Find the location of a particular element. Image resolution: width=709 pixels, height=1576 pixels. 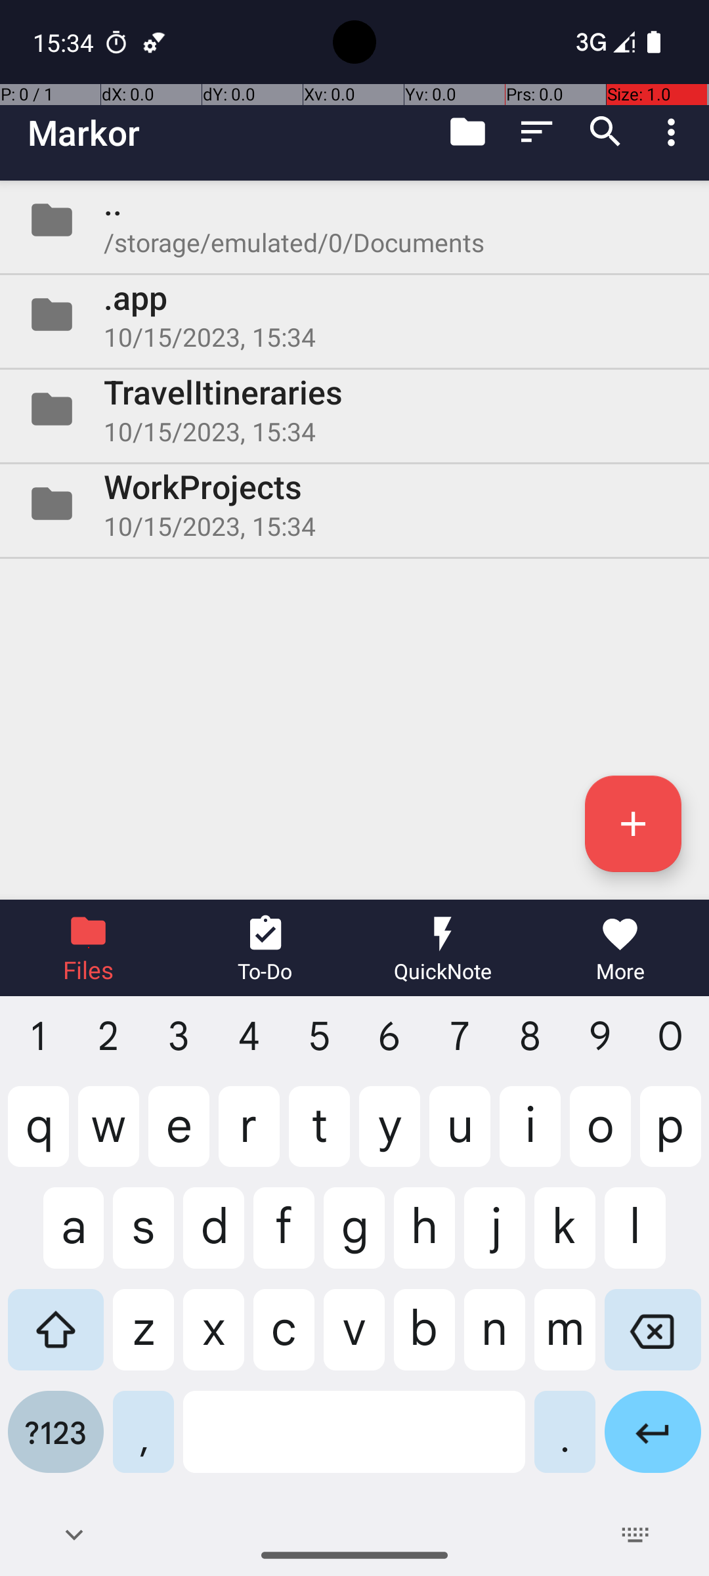

Folder TravelItineraries 10/15/2023, 15:34 is located at coordinates (354, 409).